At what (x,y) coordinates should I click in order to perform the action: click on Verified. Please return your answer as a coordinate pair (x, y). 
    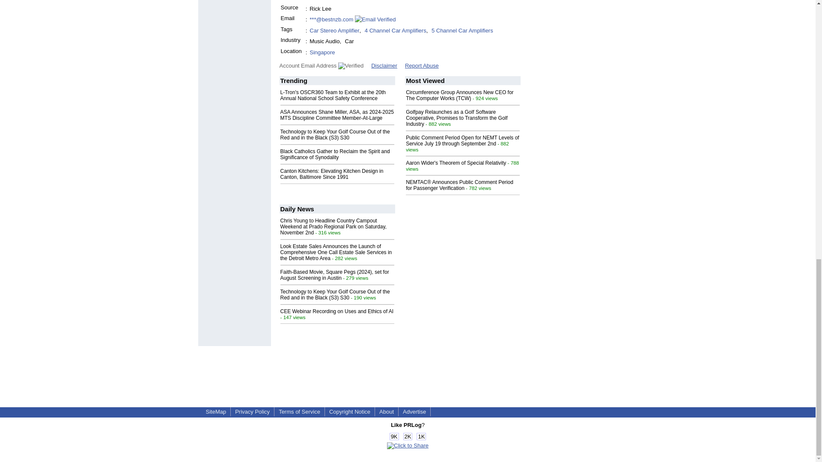
    Looking at the image, I should click on (350, 66).